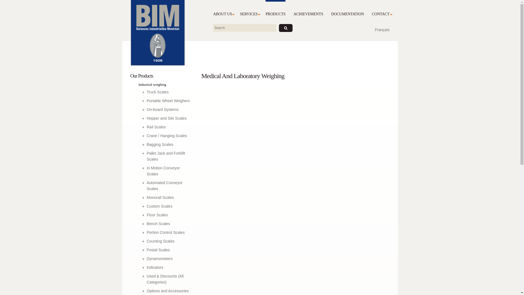  What do you see at coordinates (308, 10) in the screenshot?
I see `ACHIEVEMENTS` at bounding box center [308, 10].